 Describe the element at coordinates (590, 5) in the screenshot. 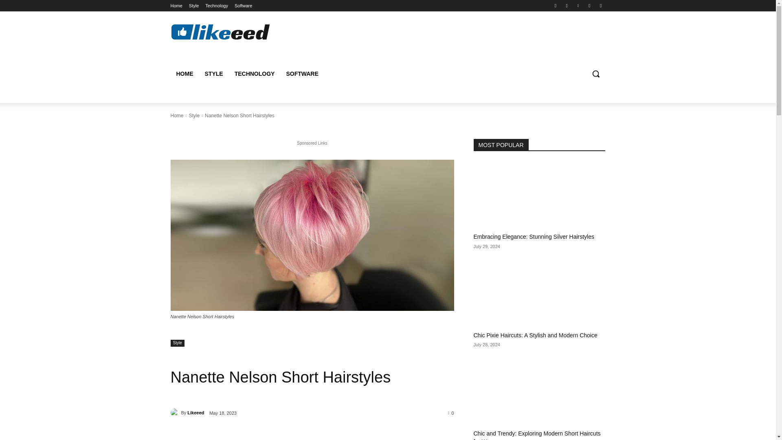

I see `RSS` at that location.